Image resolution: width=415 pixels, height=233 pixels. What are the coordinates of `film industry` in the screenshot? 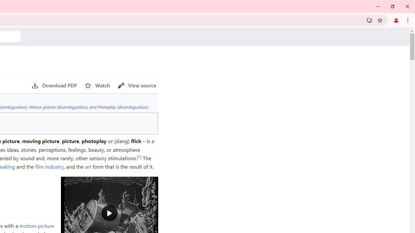 It's located at (49, 166).